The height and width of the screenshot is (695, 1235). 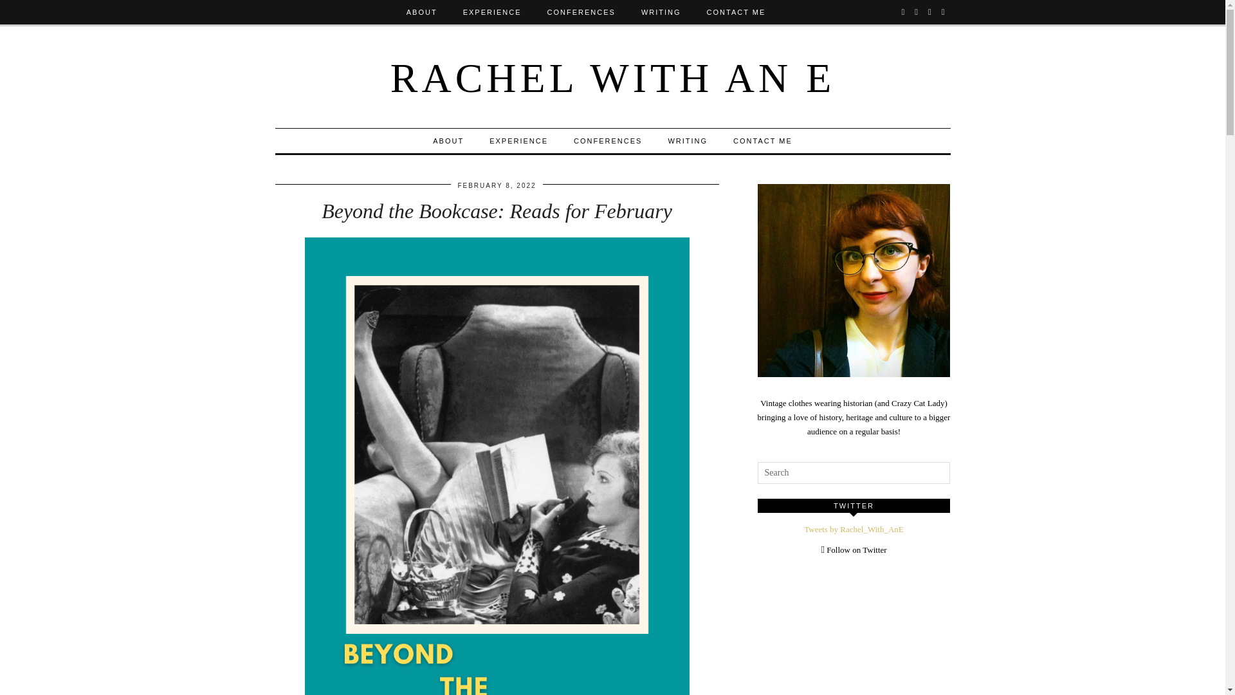 What do you see at coordinates (422, 12) in the screenshot?
I see `ABOUT` at bounding box center [422, 12].